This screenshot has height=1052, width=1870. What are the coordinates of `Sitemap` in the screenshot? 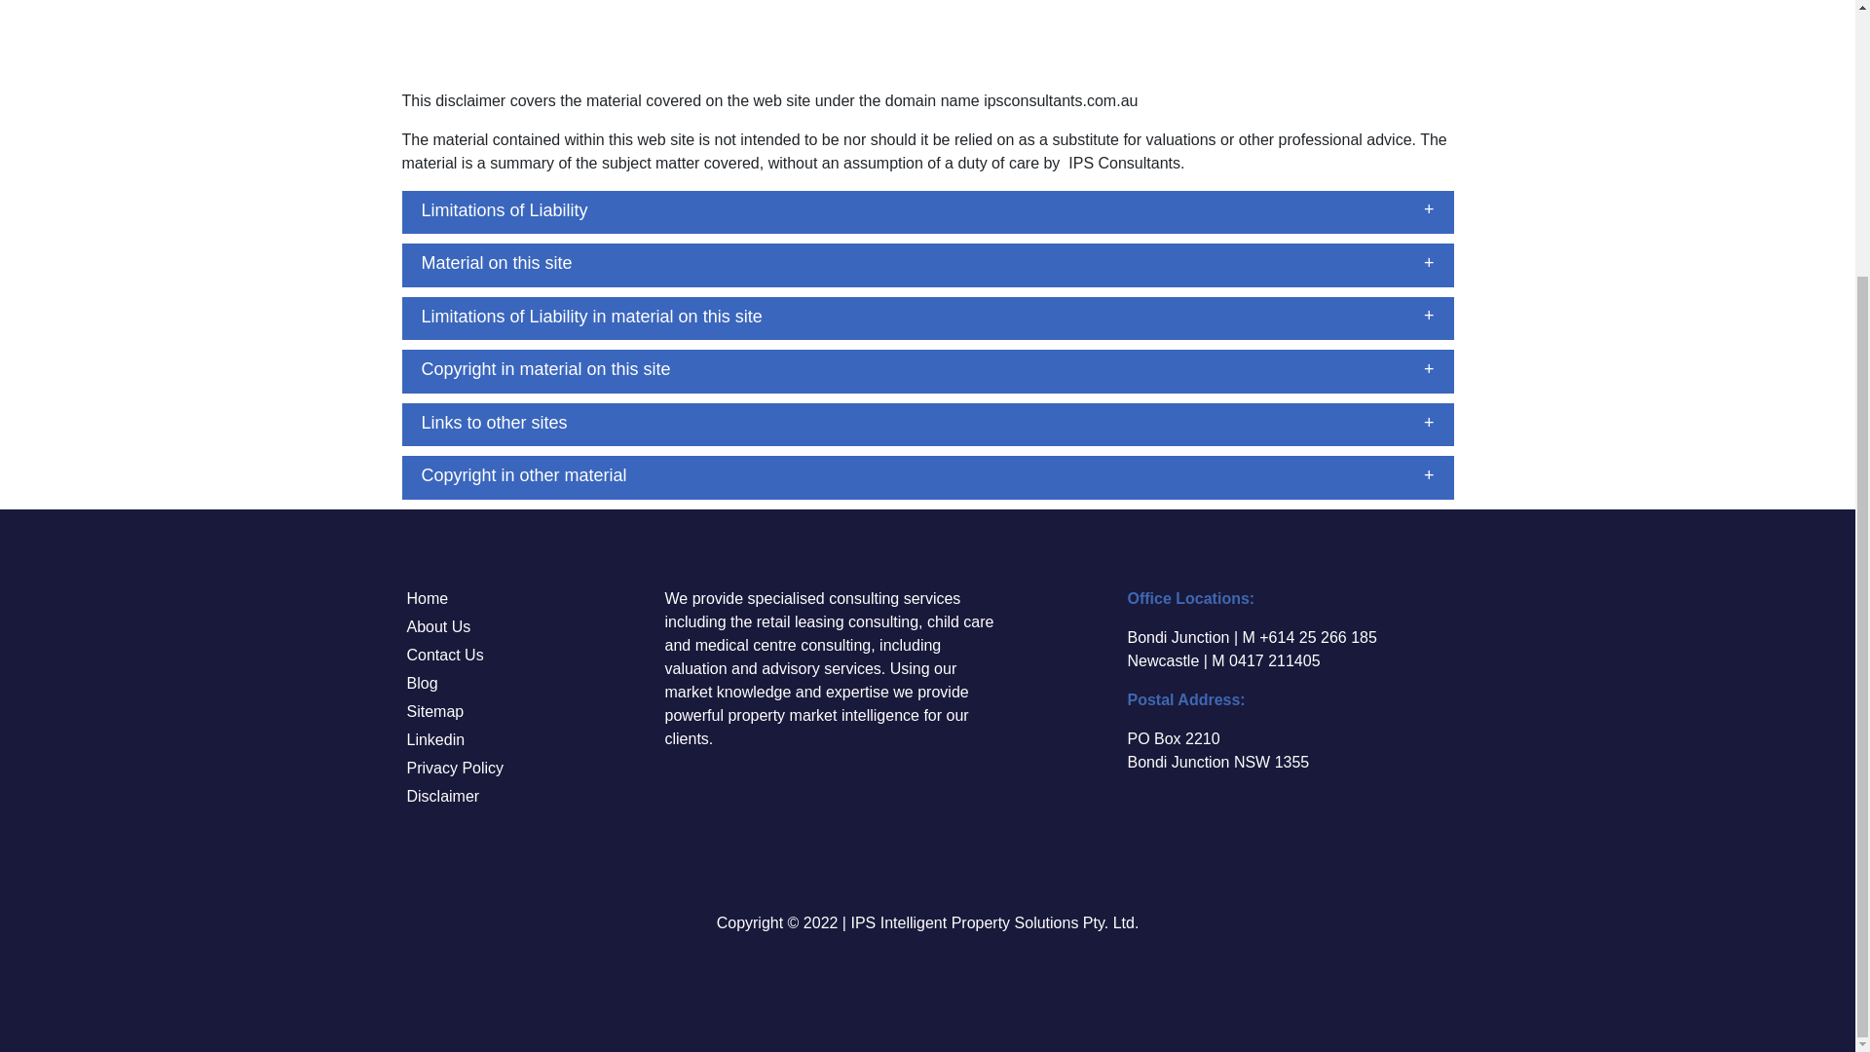 It's located at (435, 711).